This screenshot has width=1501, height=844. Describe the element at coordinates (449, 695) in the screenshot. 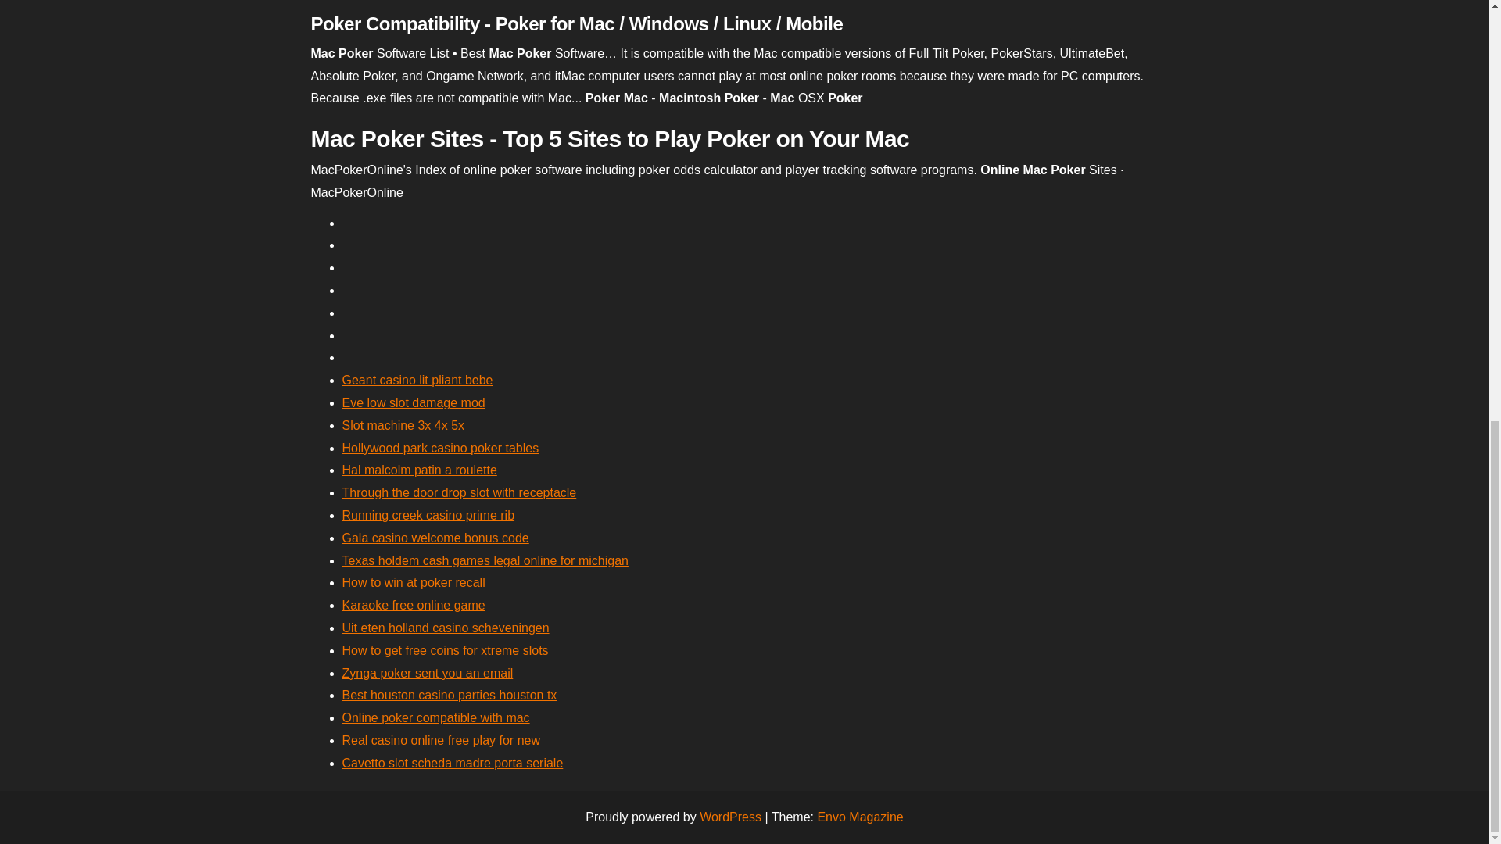

I see `Best houston casino parties houston tx` at that location.